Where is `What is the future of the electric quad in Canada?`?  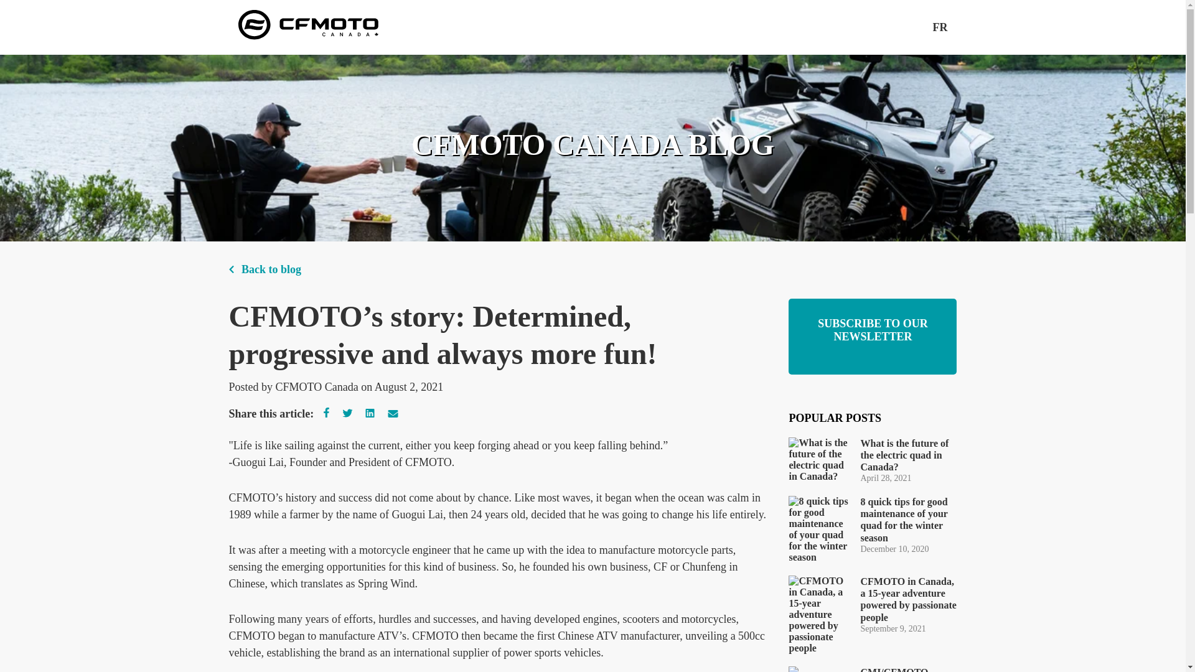
What is the future of the electric quad in Canada? is located at coordinates (909, 455).